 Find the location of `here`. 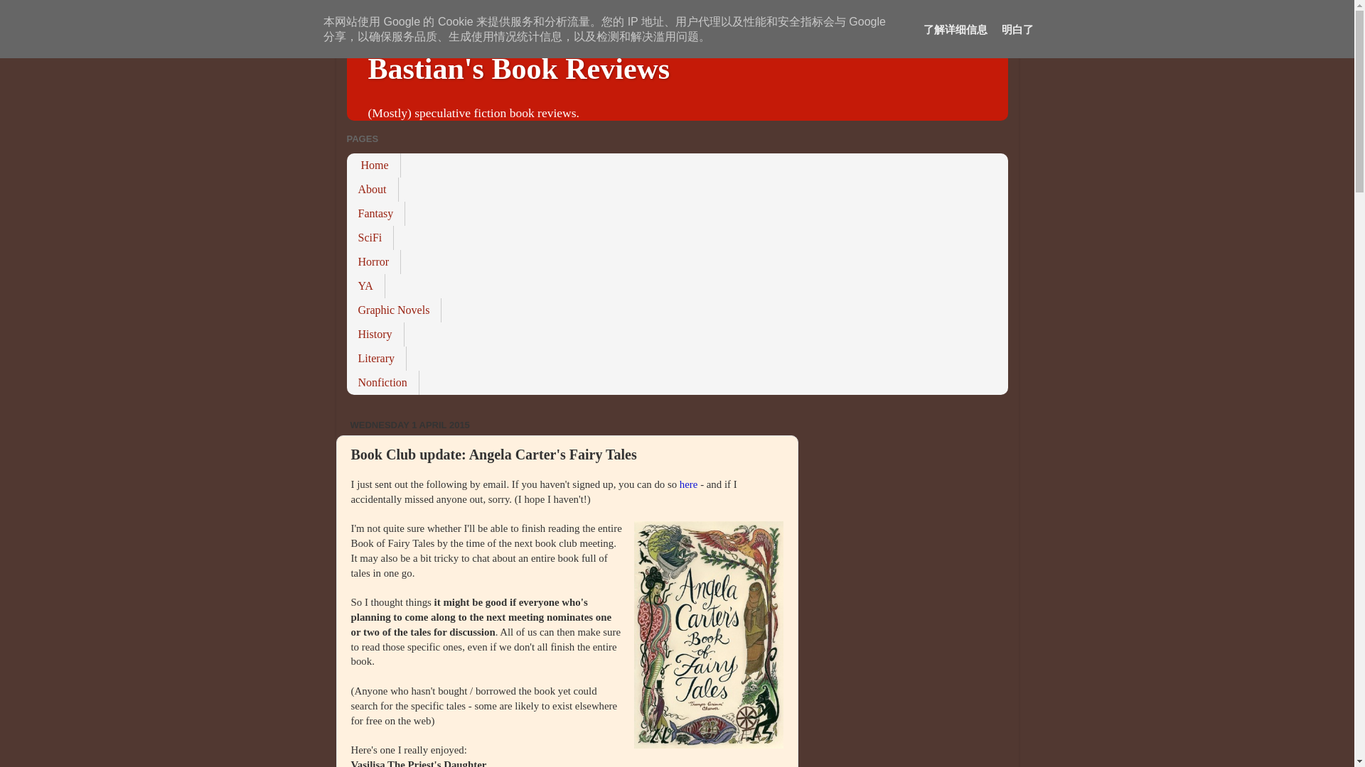

here is located at coordinates (690, 484).